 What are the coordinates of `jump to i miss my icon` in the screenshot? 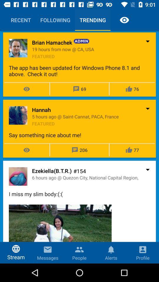 It's located at (79, 194).